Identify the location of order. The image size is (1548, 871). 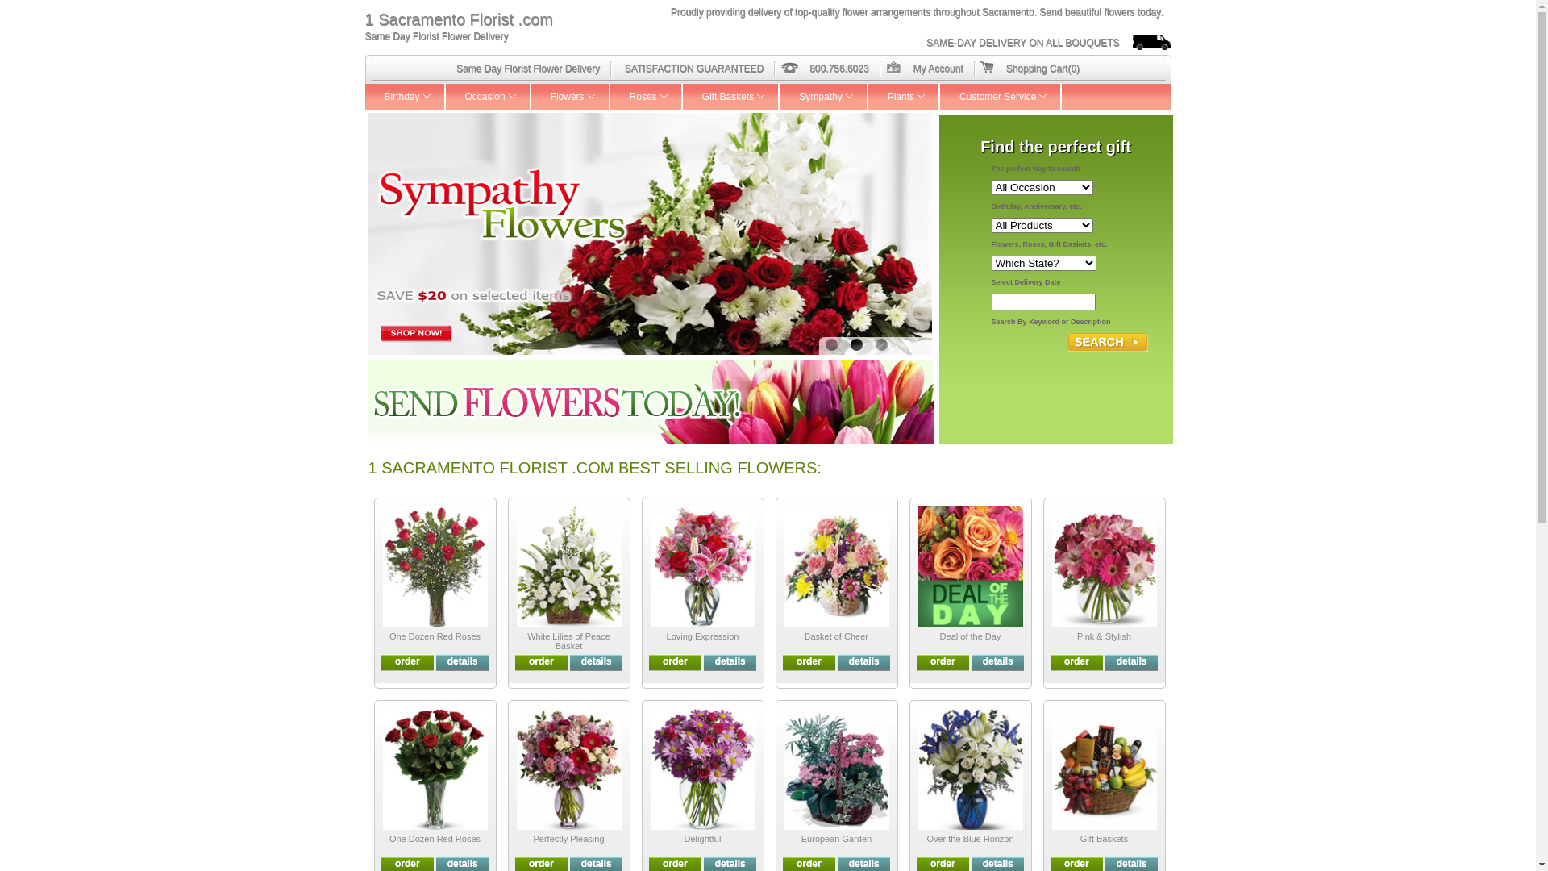
(408, 864).